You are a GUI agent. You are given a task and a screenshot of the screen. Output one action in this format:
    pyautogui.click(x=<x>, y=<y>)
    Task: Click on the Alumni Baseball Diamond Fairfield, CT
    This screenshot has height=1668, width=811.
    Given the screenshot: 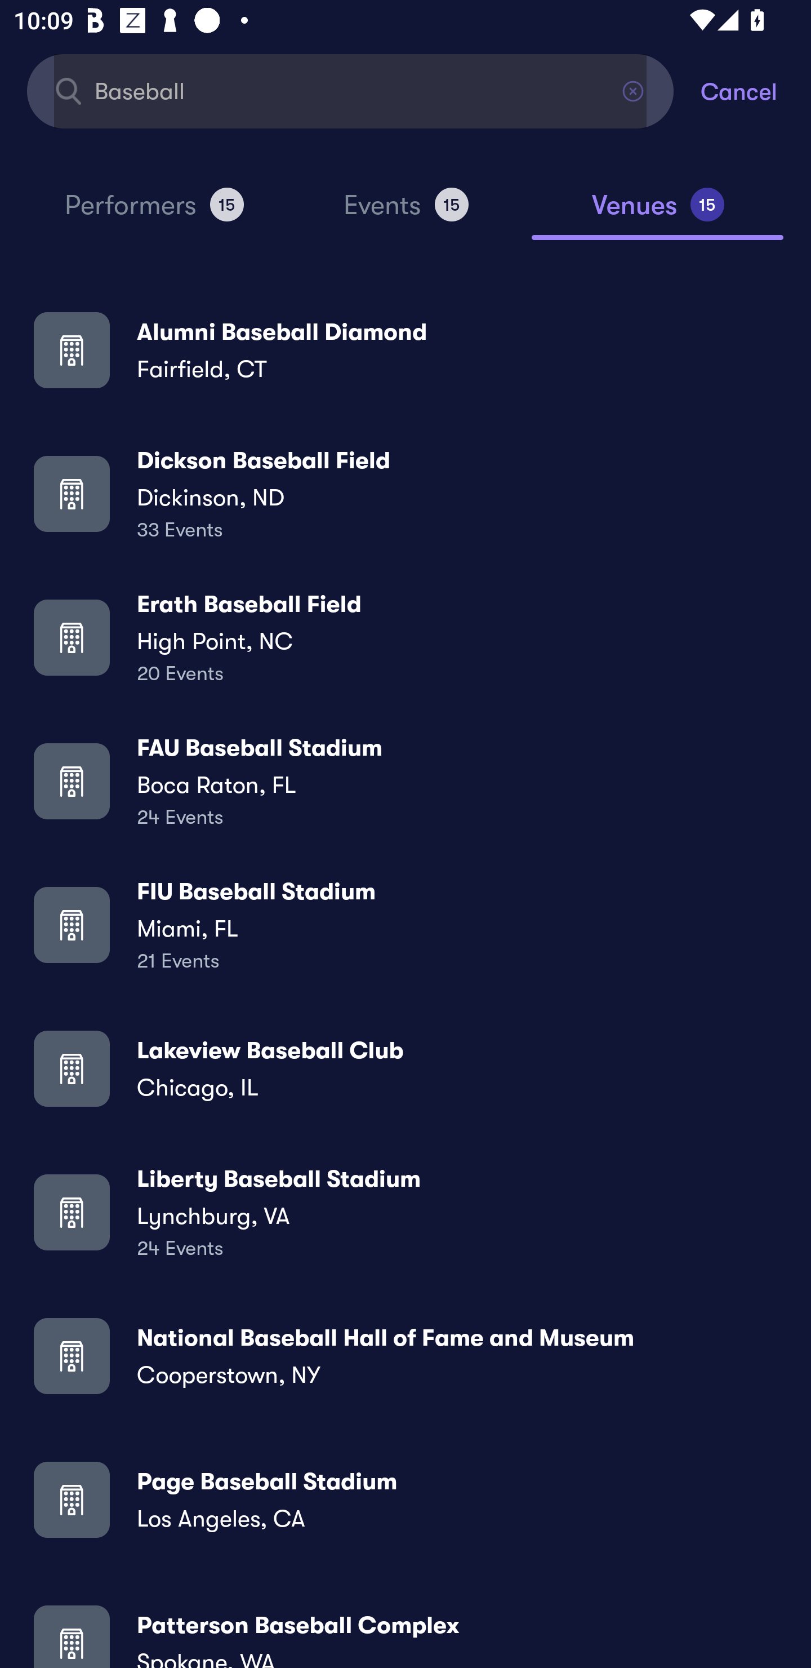 What is the action you would take?
    pyautogui.click(x=405, y=349)
    